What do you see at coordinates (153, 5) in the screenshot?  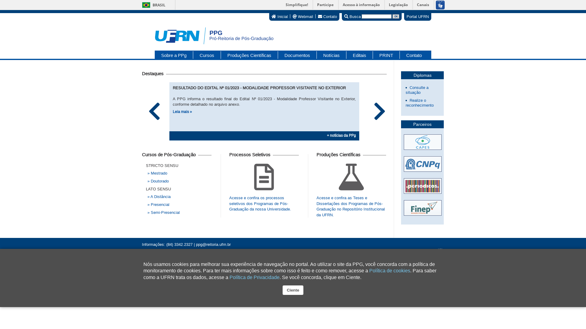 I see `BRASIL` at bounding box center [153, 5].